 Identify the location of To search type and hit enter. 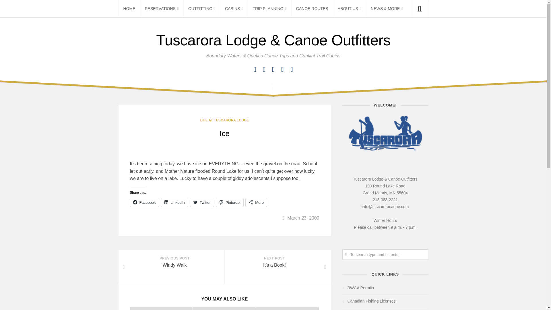
(385, 255).